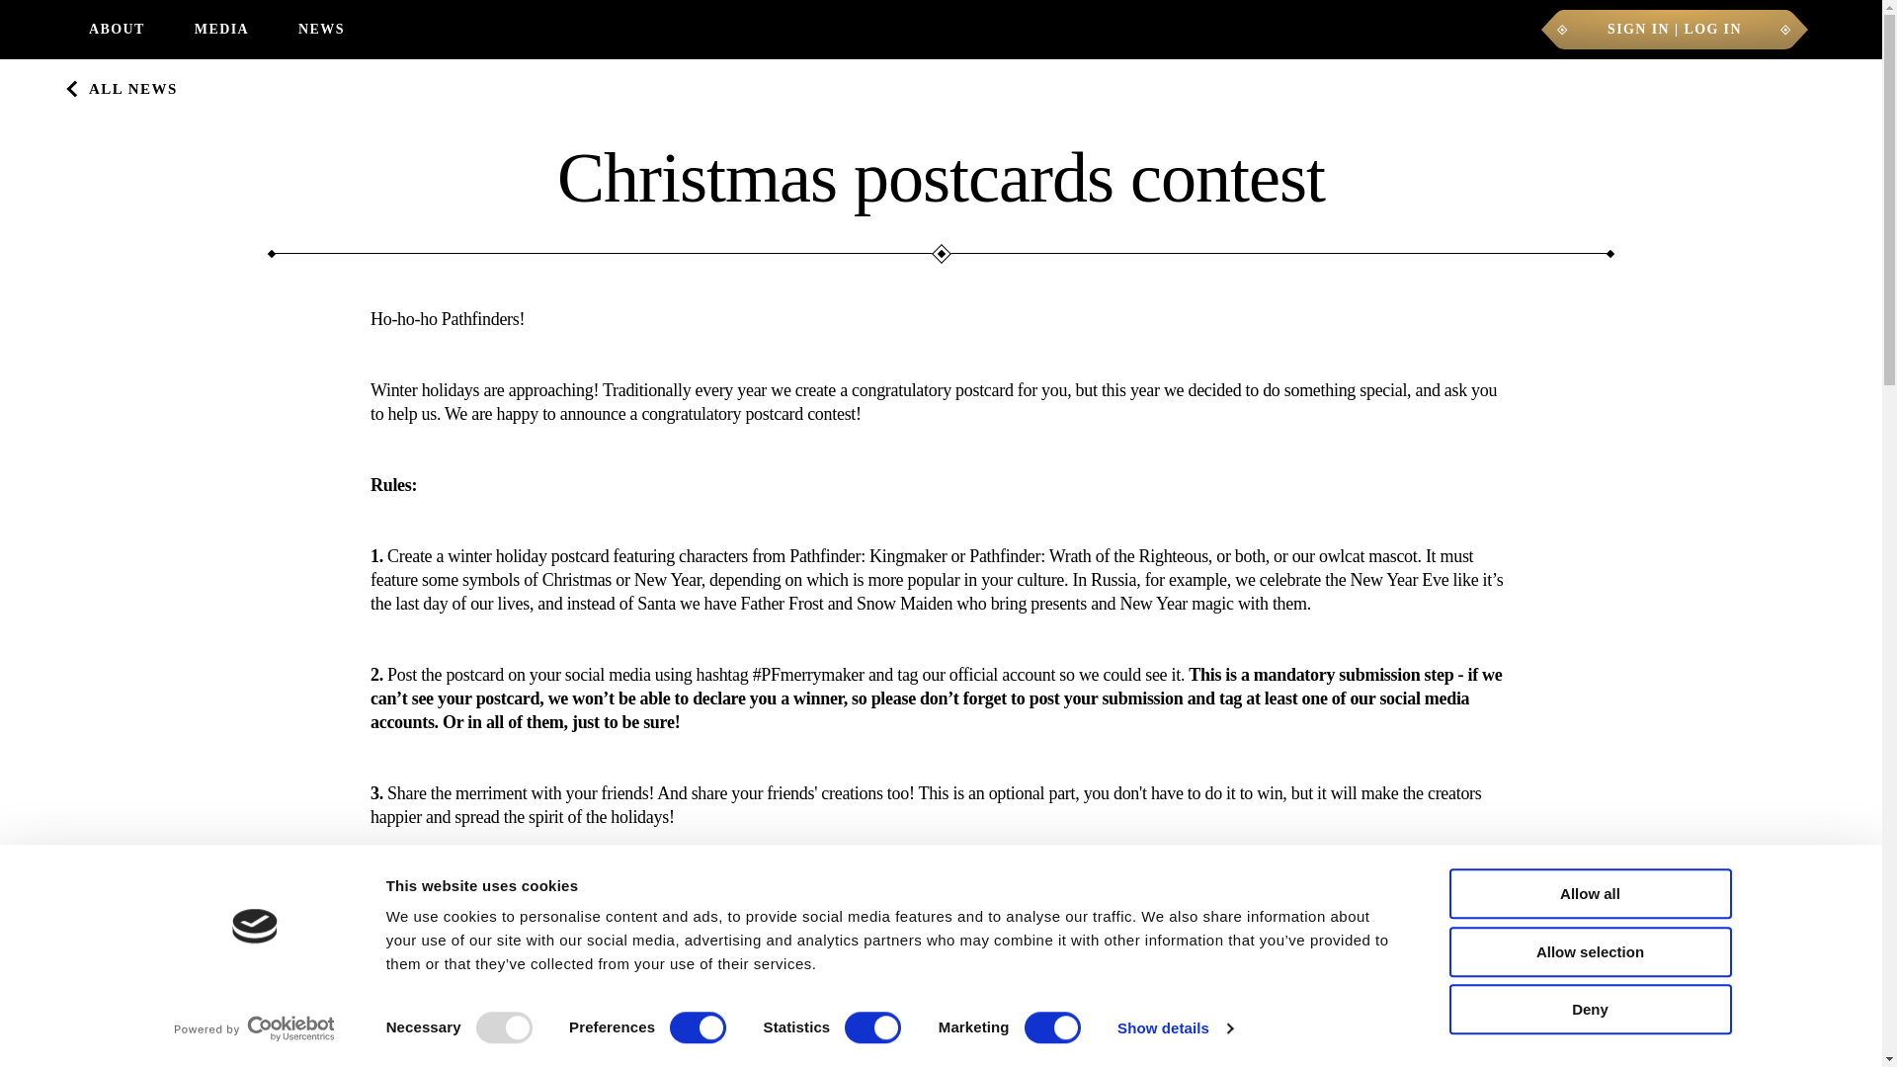 Image resolution: width=1897 pixels, height=1067 pixels. I want to click on Show details, so click(1174, 1028).